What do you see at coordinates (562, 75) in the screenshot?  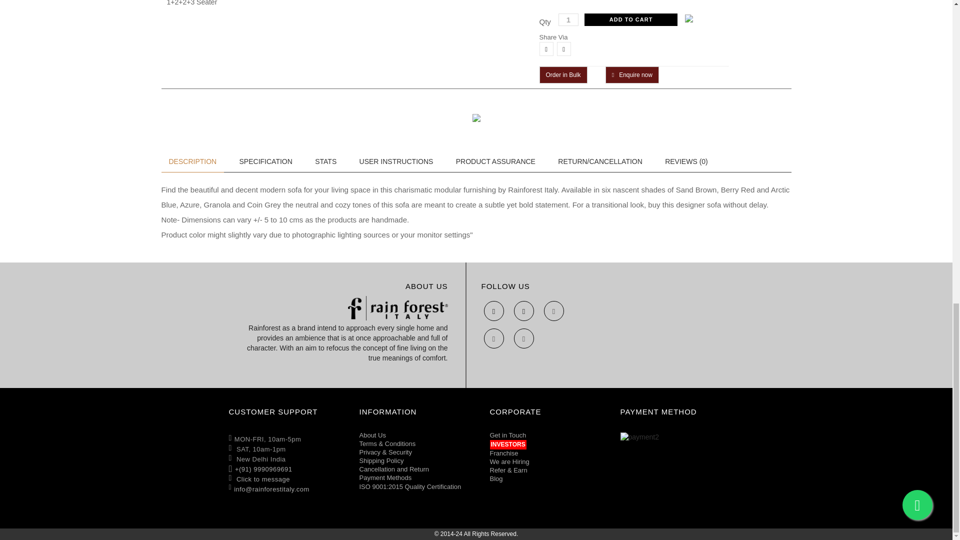 I see `Order in Bulk` at bounding box center [562, 75].